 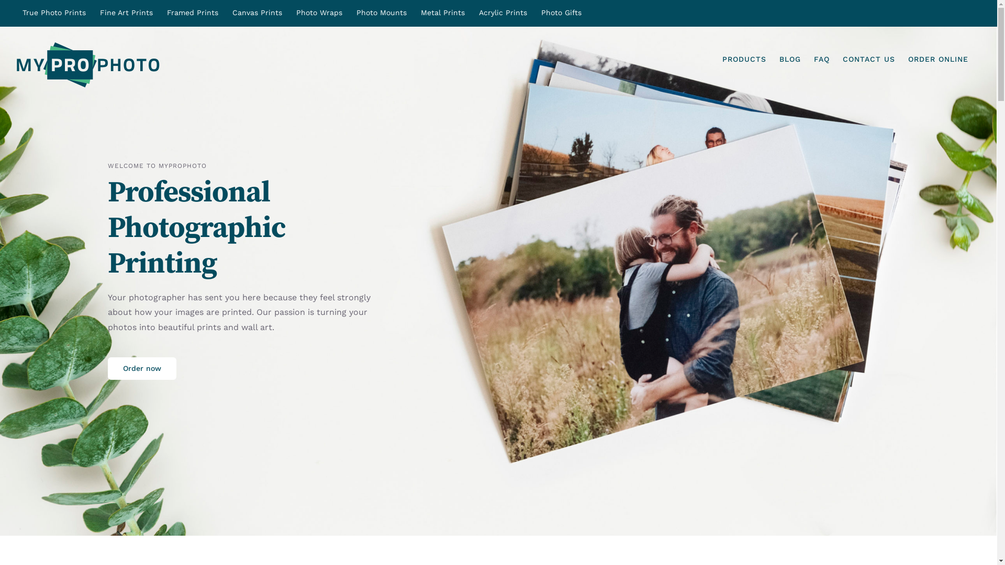 I want to click on Acrylic Prints, so click(x=503, y=13).